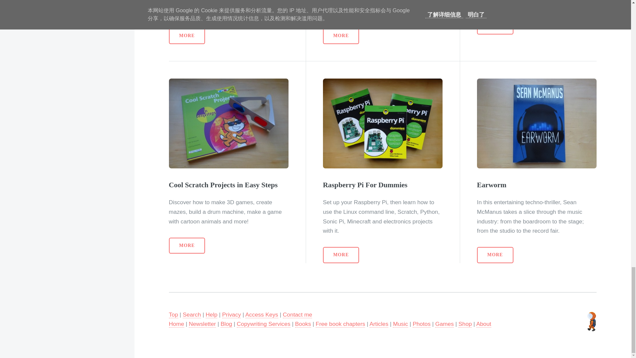  Describe the element at coordinates (495, 27) in the screenshot. I see `More about Mission Python` at that location.